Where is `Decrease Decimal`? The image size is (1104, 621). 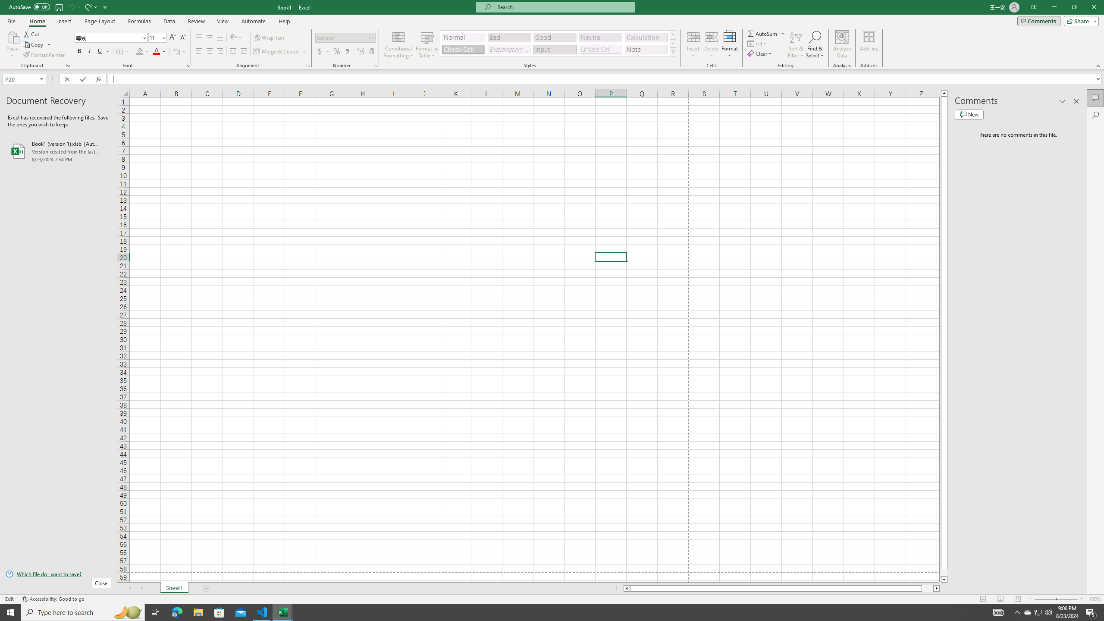 Decrease Decimal is located at coordinates (371, 52).